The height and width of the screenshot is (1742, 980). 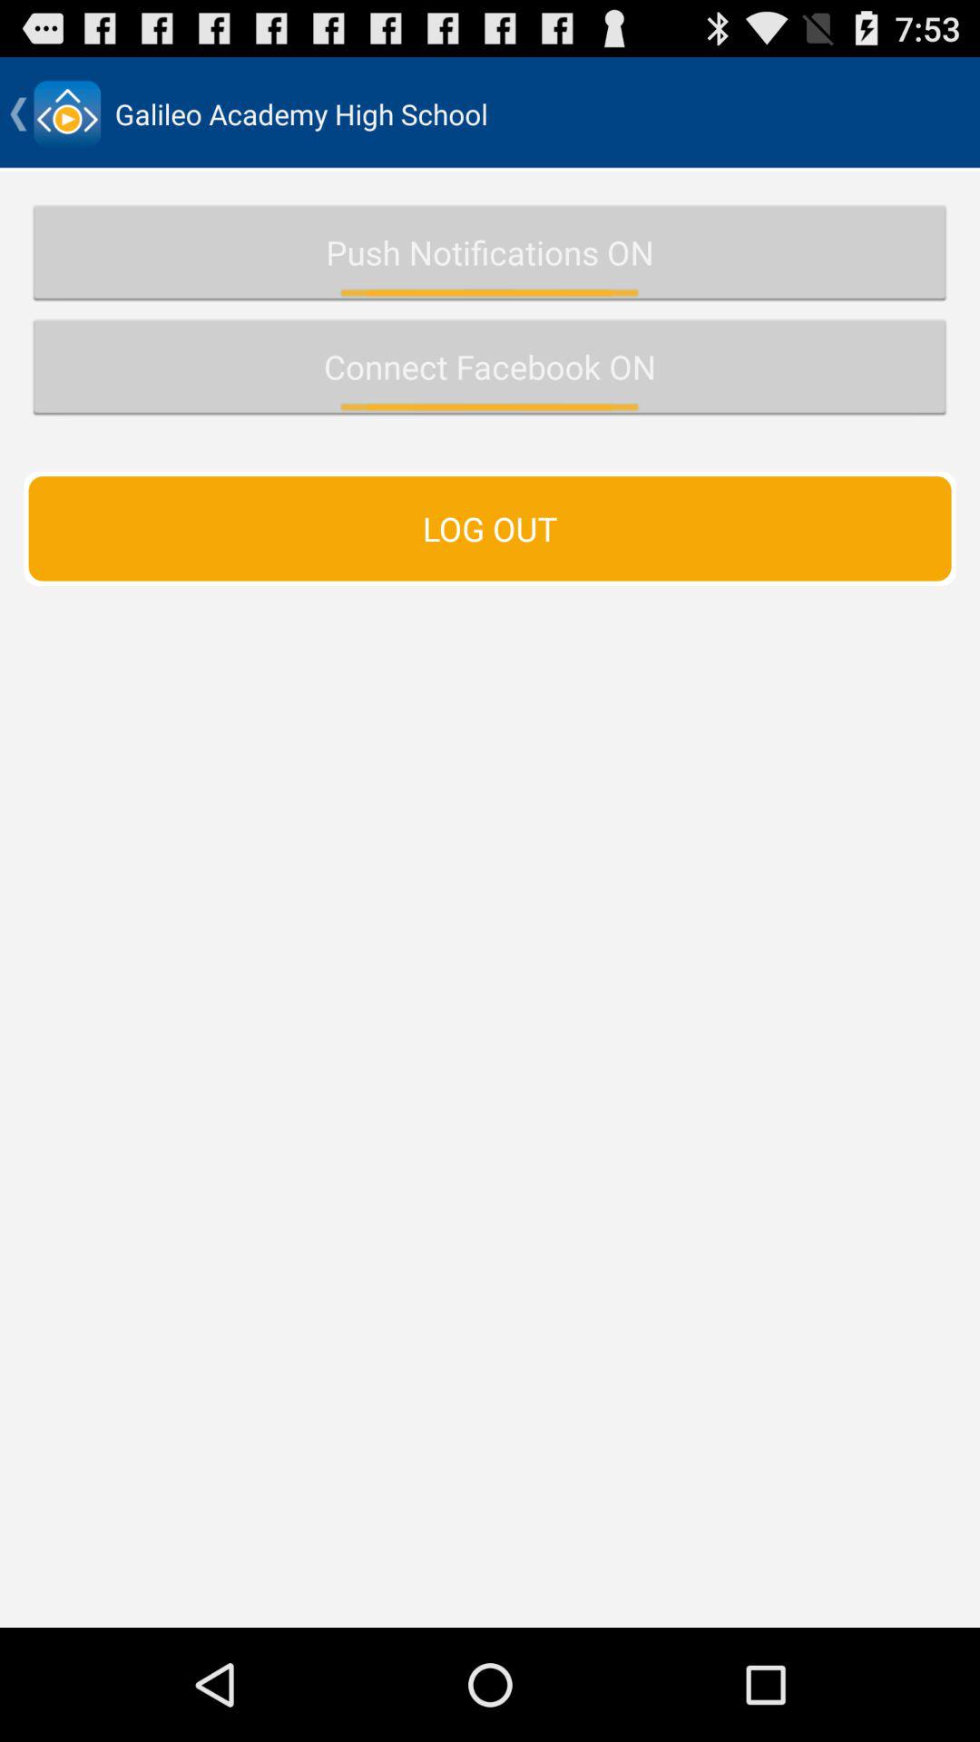 What do you see at coordinates (490, 252) in the screenshot?
I see `flip until push notifications on item` at bounding box center [490, 252].